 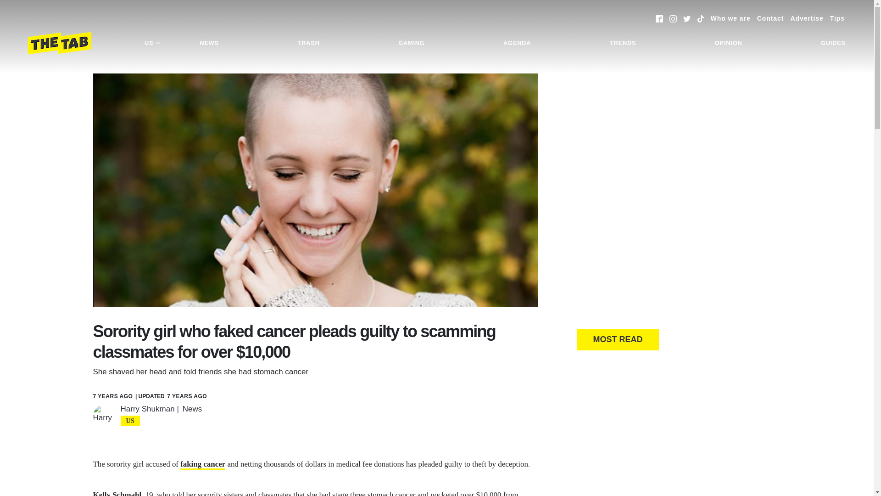 What do you see at coordinates (770, 18) in the screenshot?
I see `Contact` at bounding box center [770, 18].